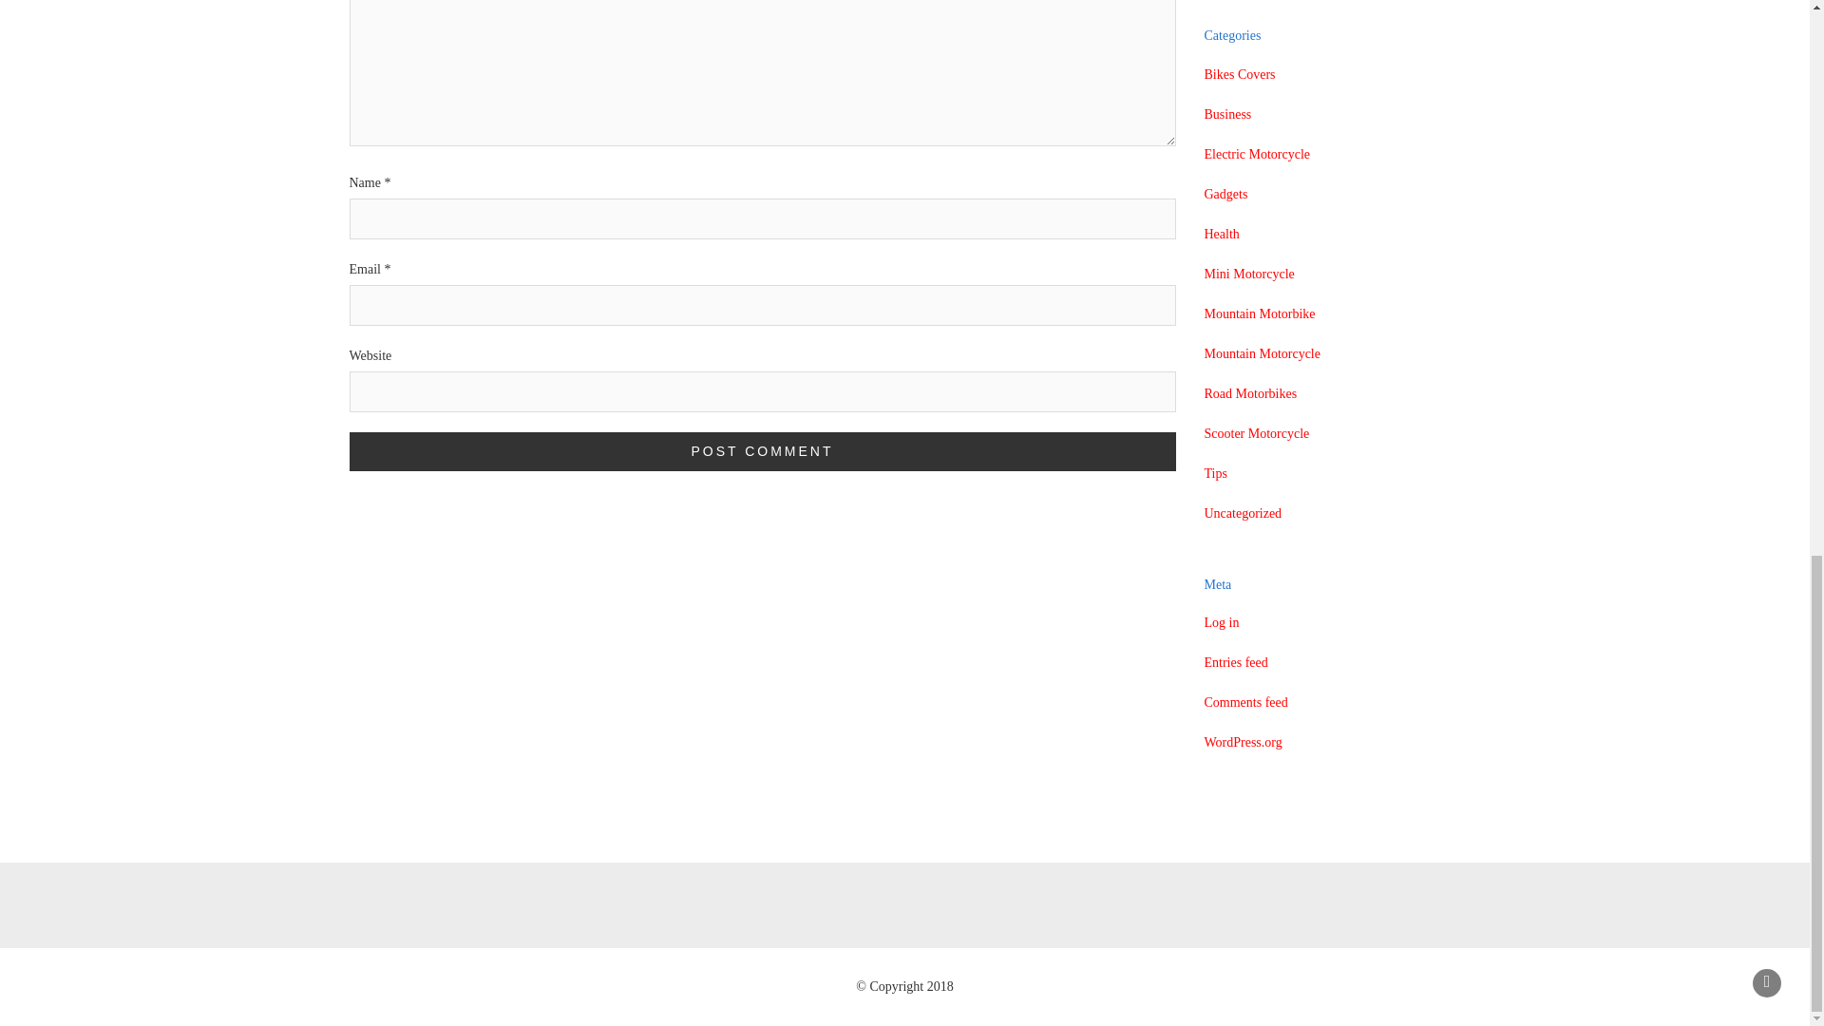 The width and height of the screenshot is (1824, 1026). What do you see at coordinates (1227, 114) in the screenshot?
I see `Business` at bounding box center [1227, 114].